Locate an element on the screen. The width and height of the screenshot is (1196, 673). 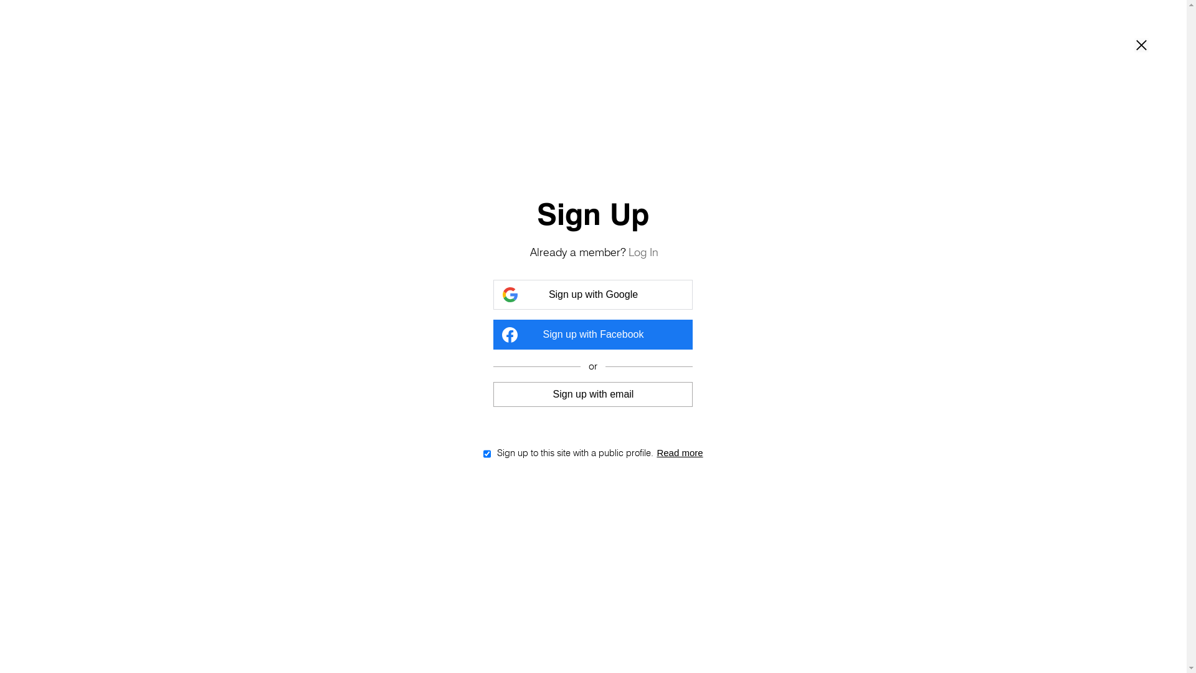
Read more is located at coordinates (680, 452).